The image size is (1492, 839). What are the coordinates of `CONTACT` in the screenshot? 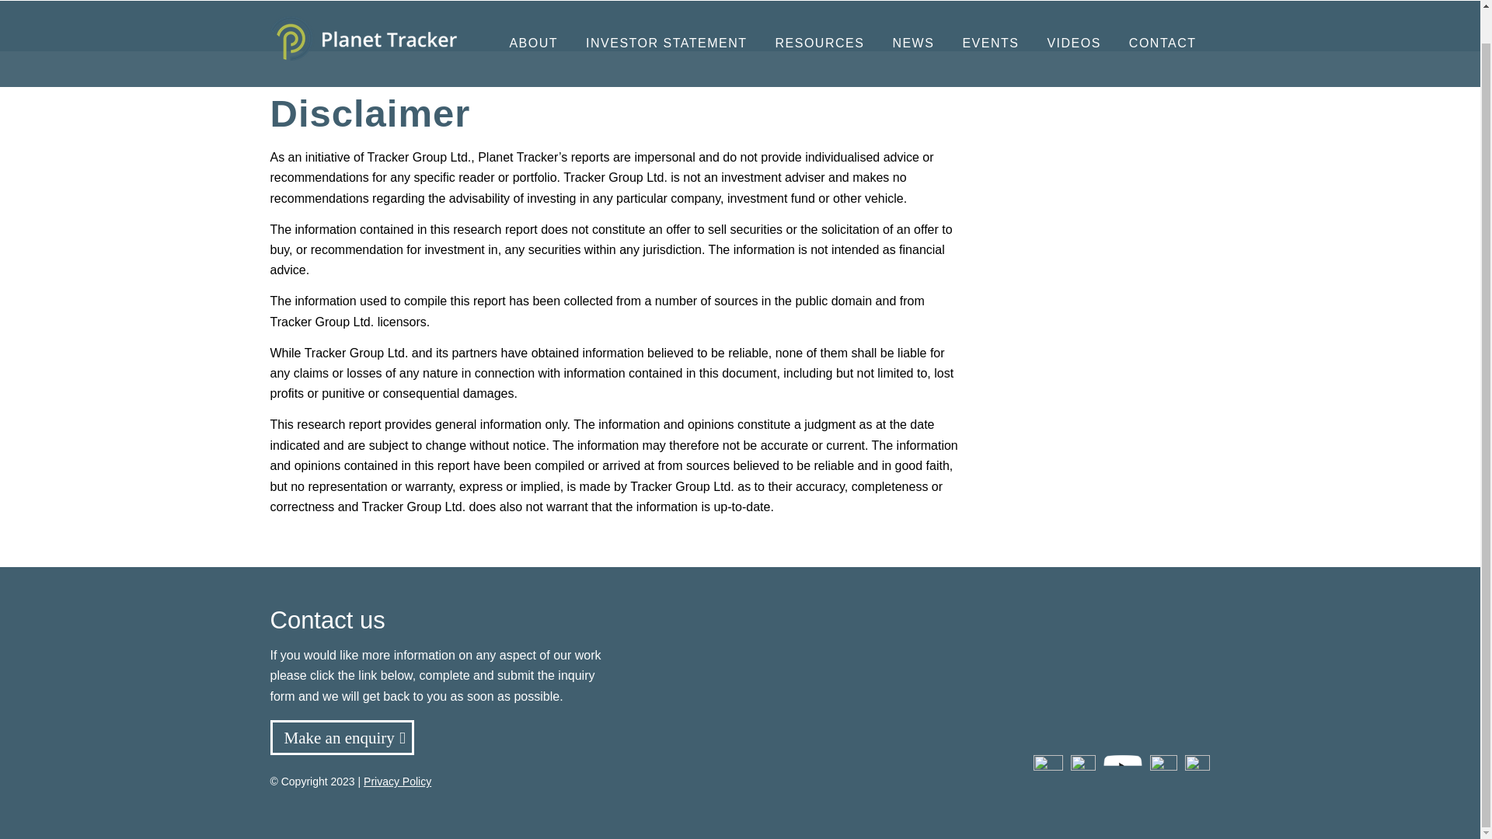 It's located at (1163, 26).